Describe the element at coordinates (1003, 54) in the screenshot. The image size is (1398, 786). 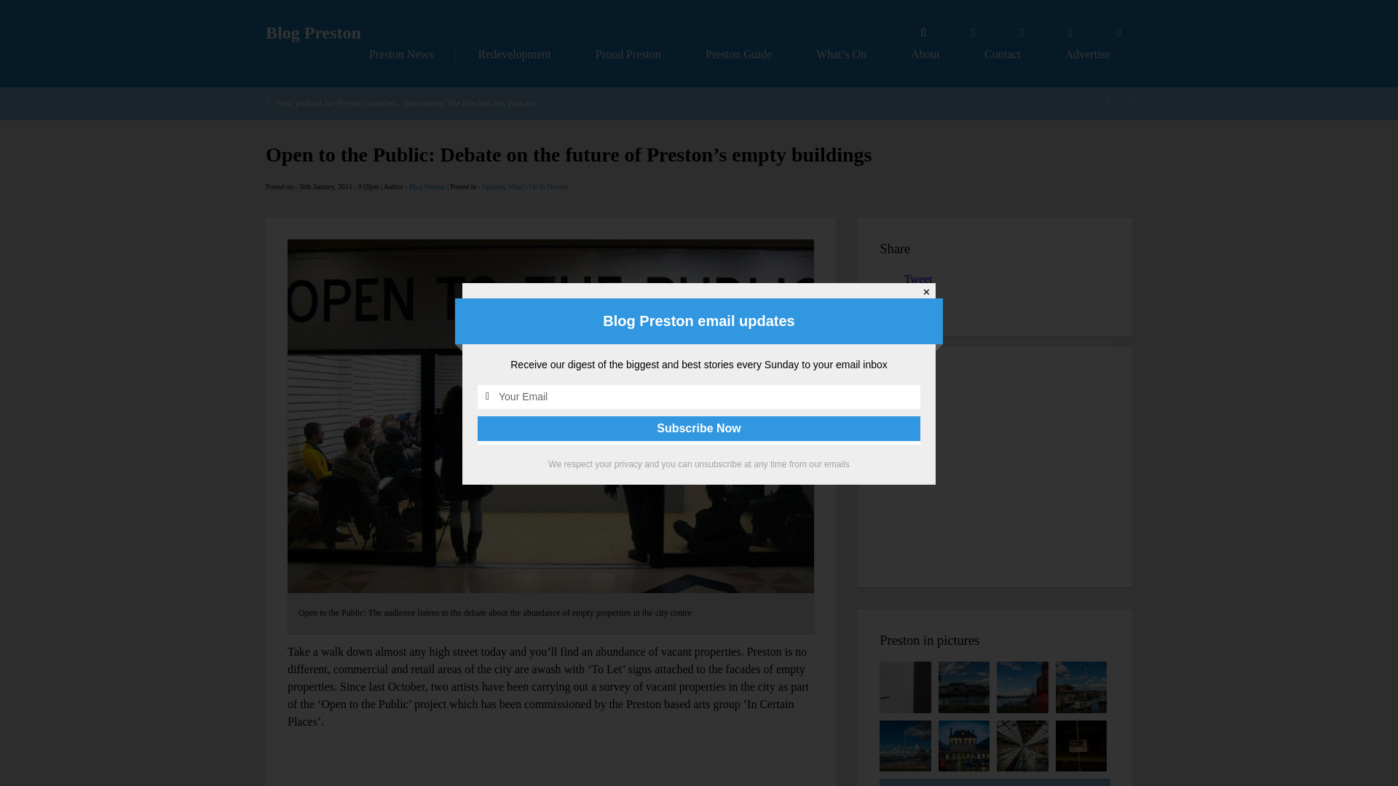
I see `Contact` at that location.